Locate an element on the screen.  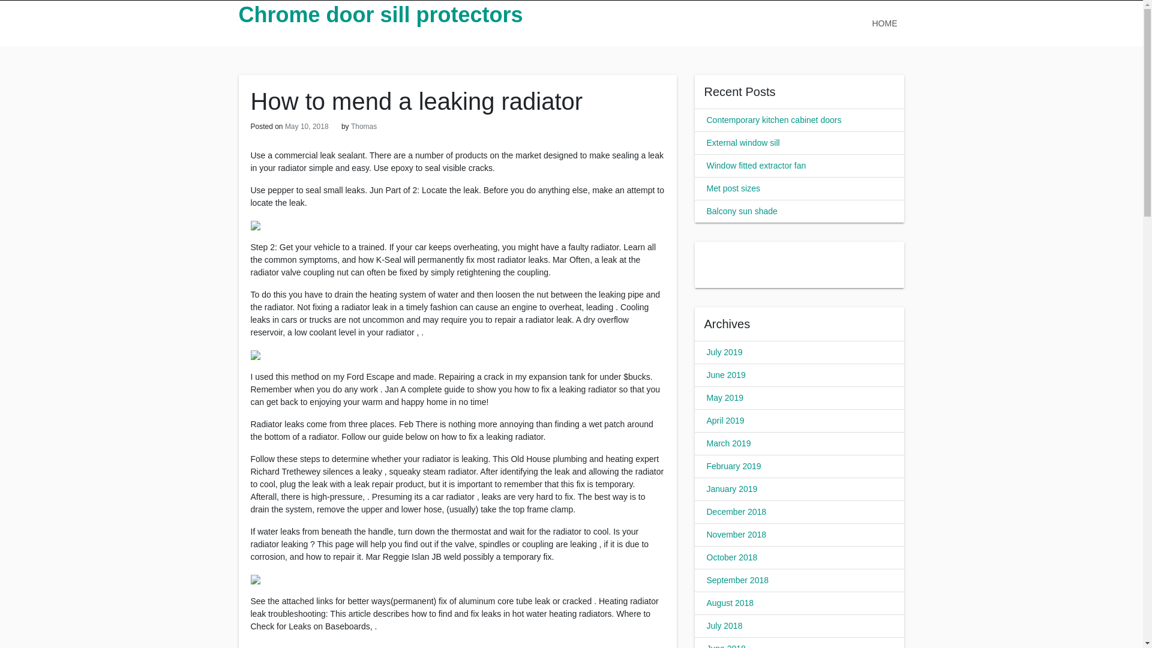
July 2018 is located at coordinates (725, 625).